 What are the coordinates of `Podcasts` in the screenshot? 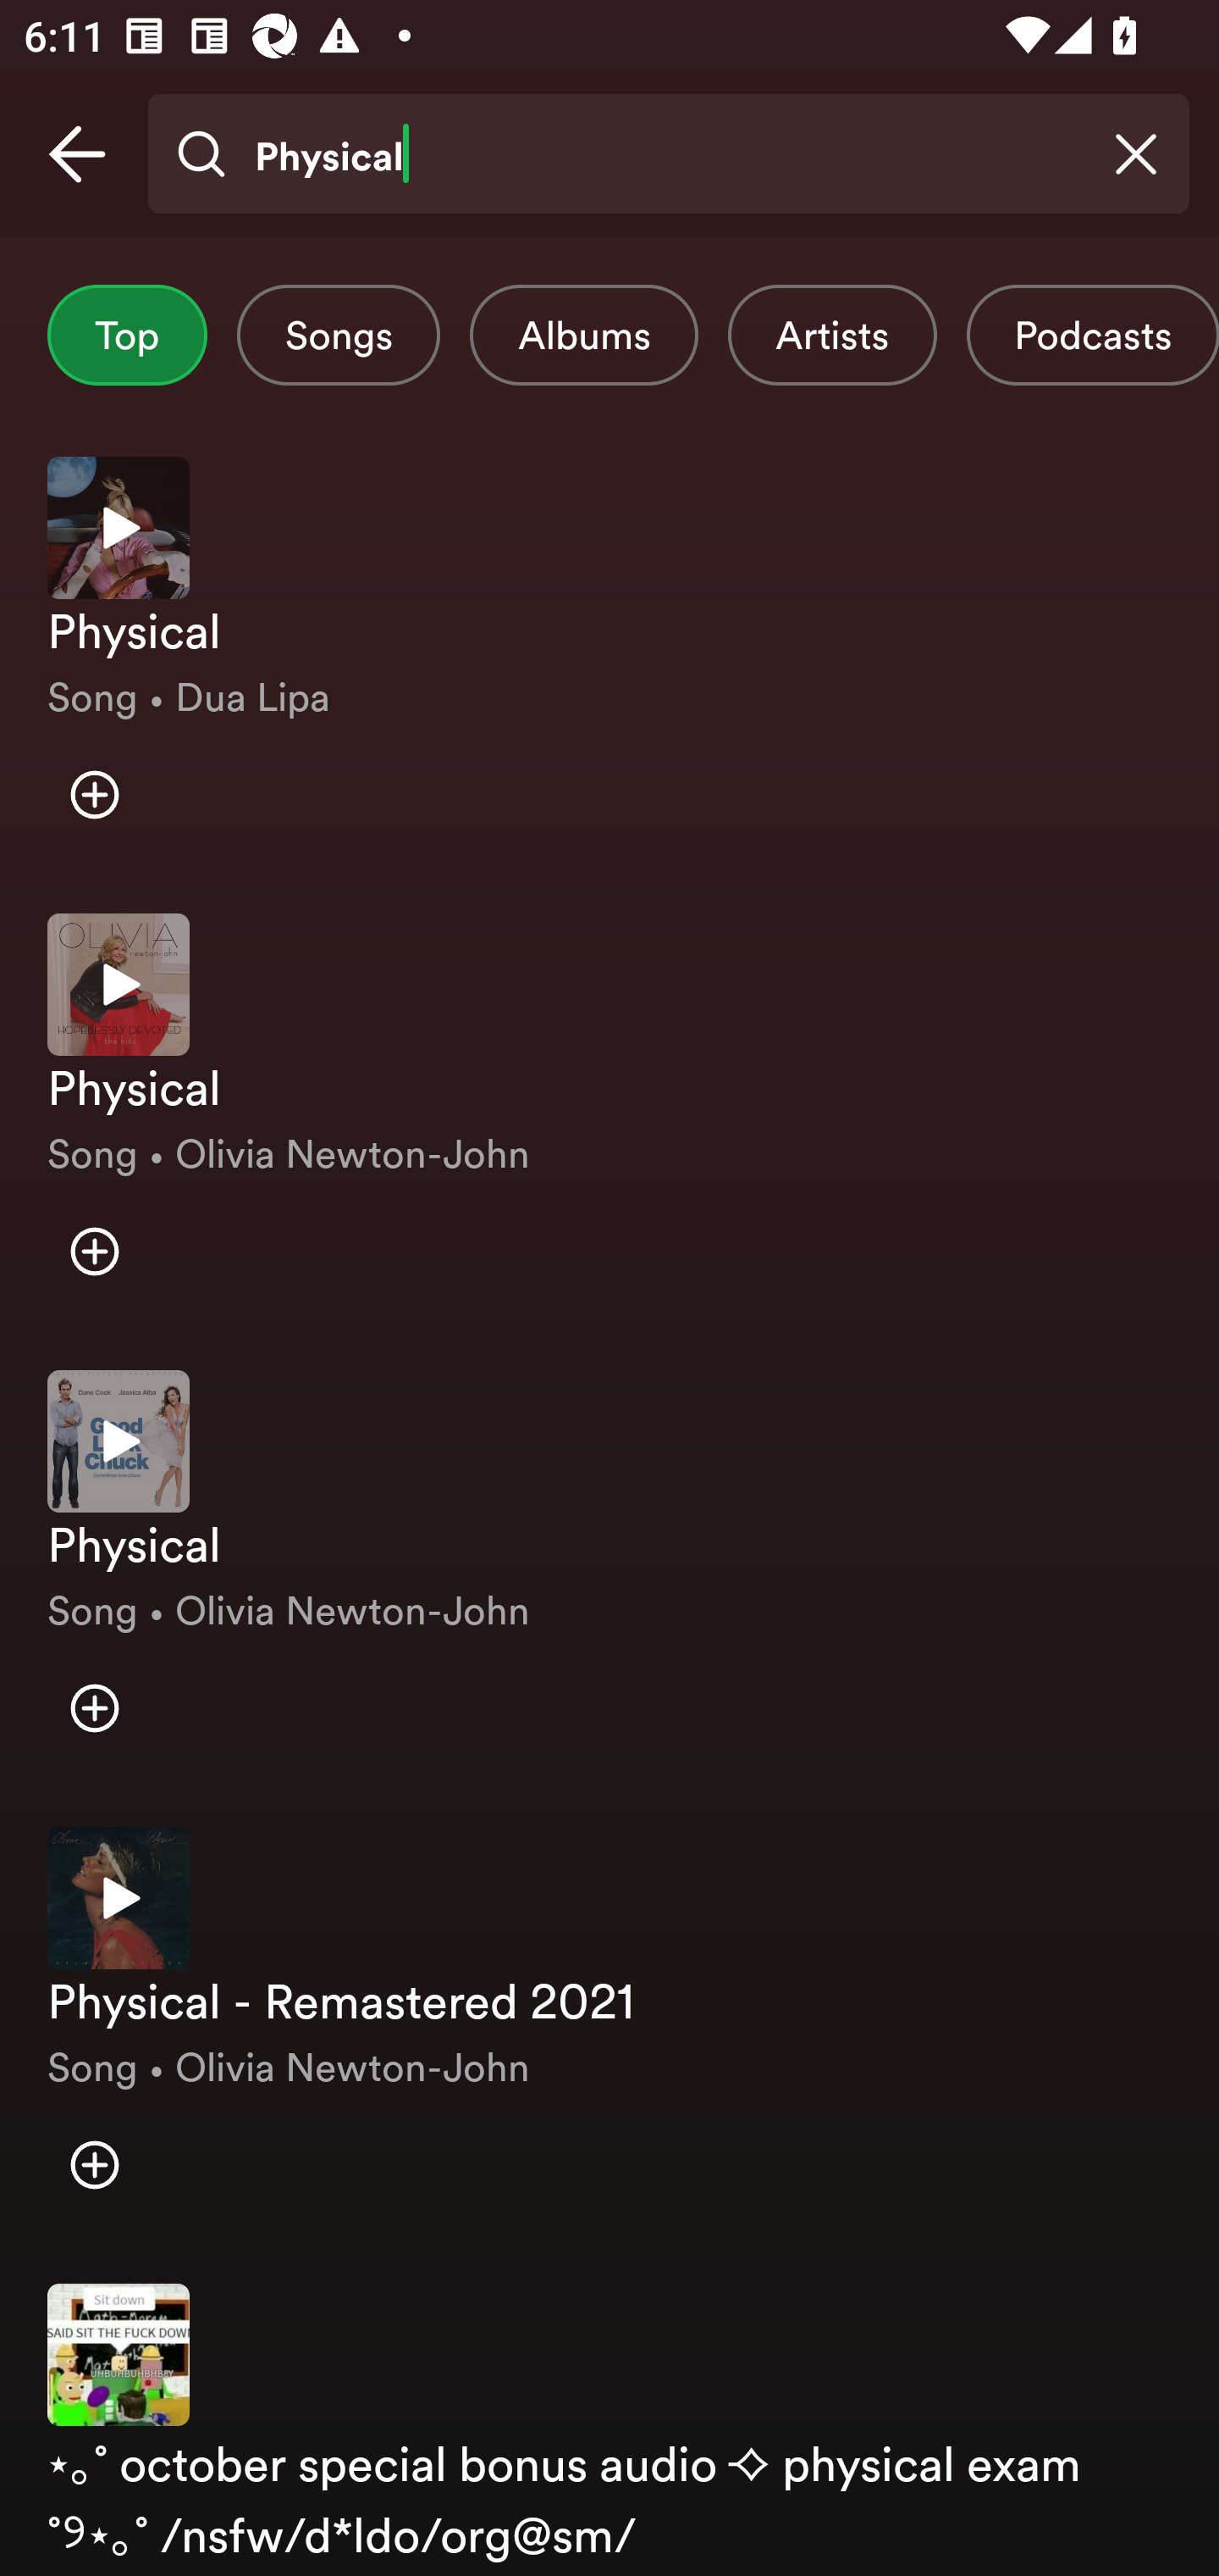 It's located at (1092, 335).